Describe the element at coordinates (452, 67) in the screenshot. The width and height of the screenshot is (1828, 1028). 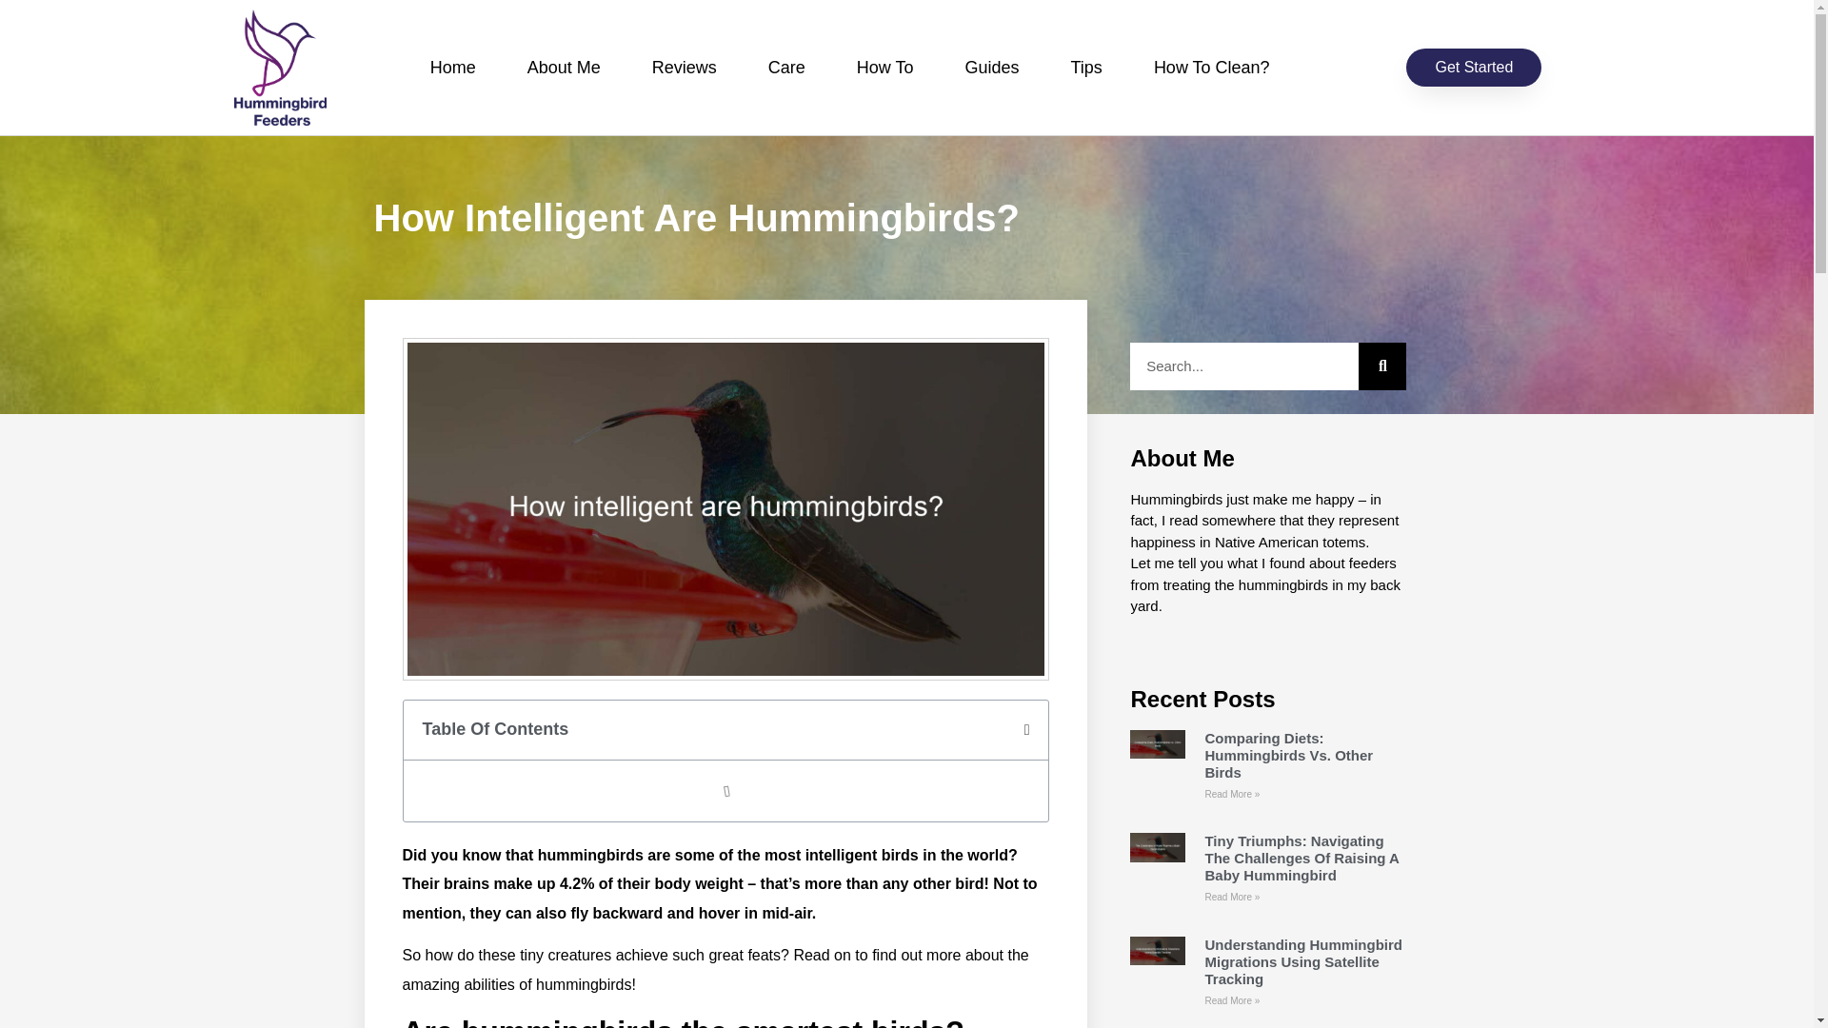
I see `Home` at that location.